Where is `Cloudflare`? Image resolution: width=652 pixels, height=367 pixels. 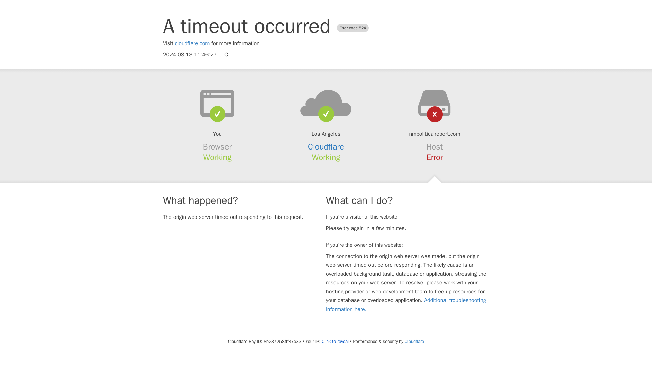
Cloudflare is located at coordinates (414, 341).